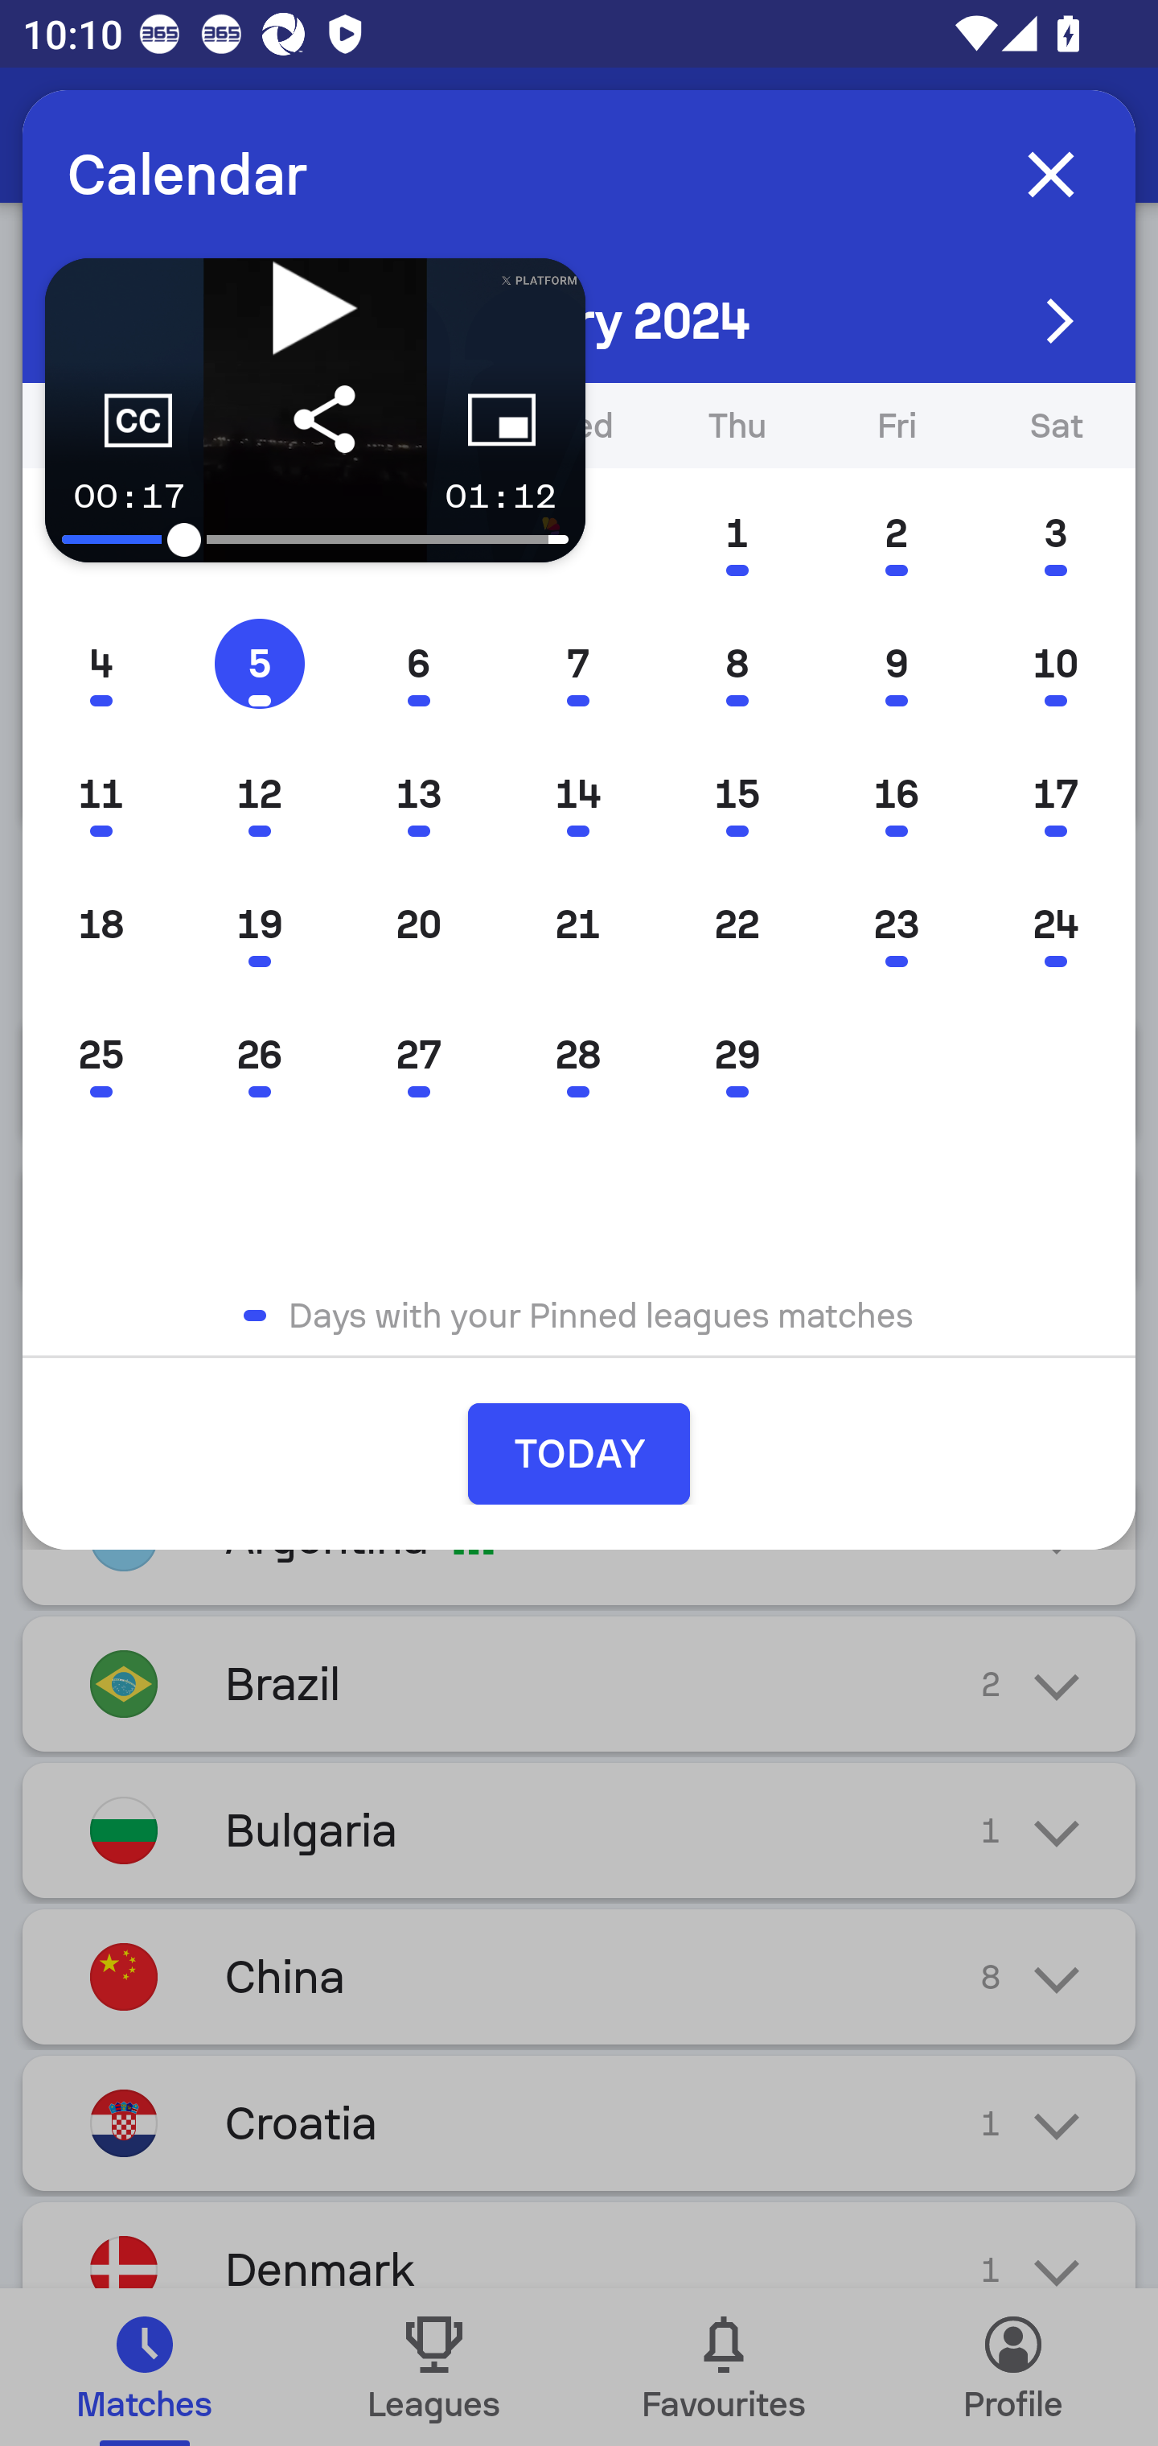 Image resolution: width=1158 pixels, height=2446 pixels. I want to click on 9, so click(896, 663).